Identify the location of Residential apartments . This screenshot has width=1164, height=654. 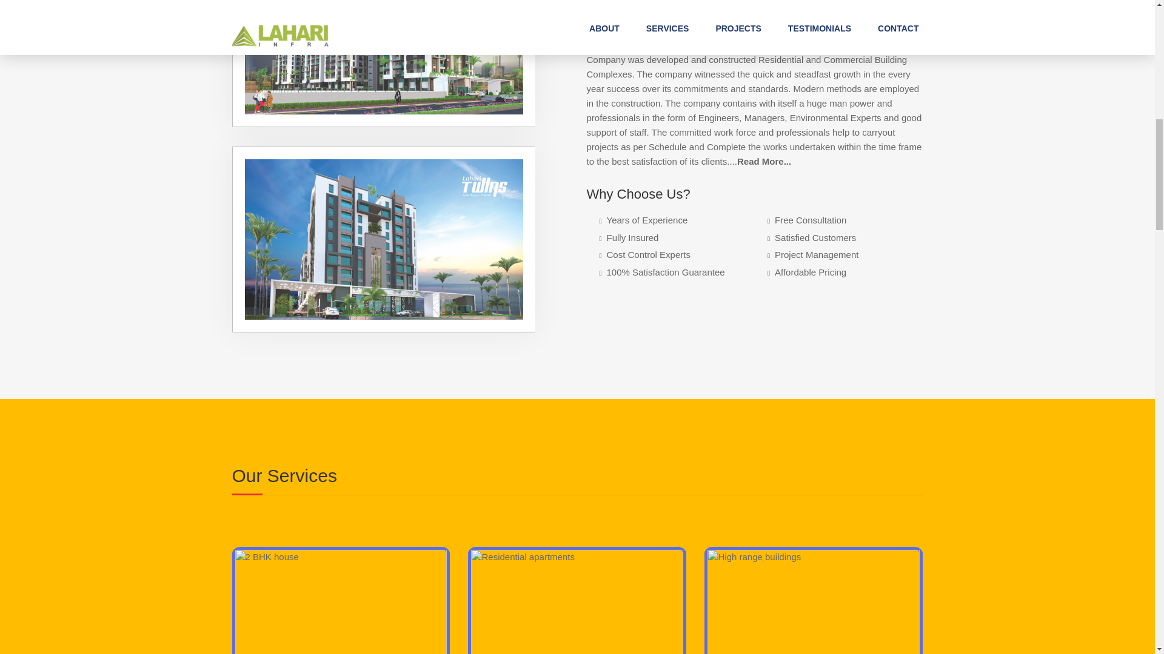
(577, 602).